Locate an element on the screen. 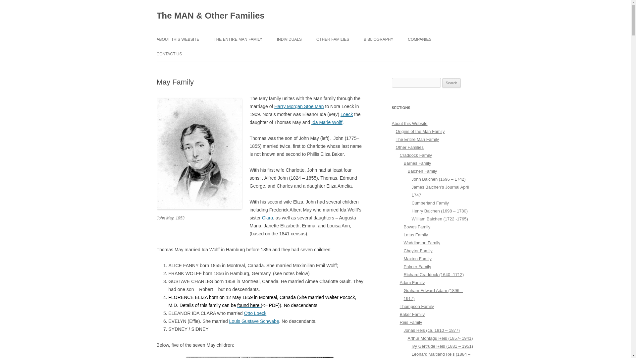  ORIGINS OF THE MAN FAMILY is located at coordinates (189, 54).